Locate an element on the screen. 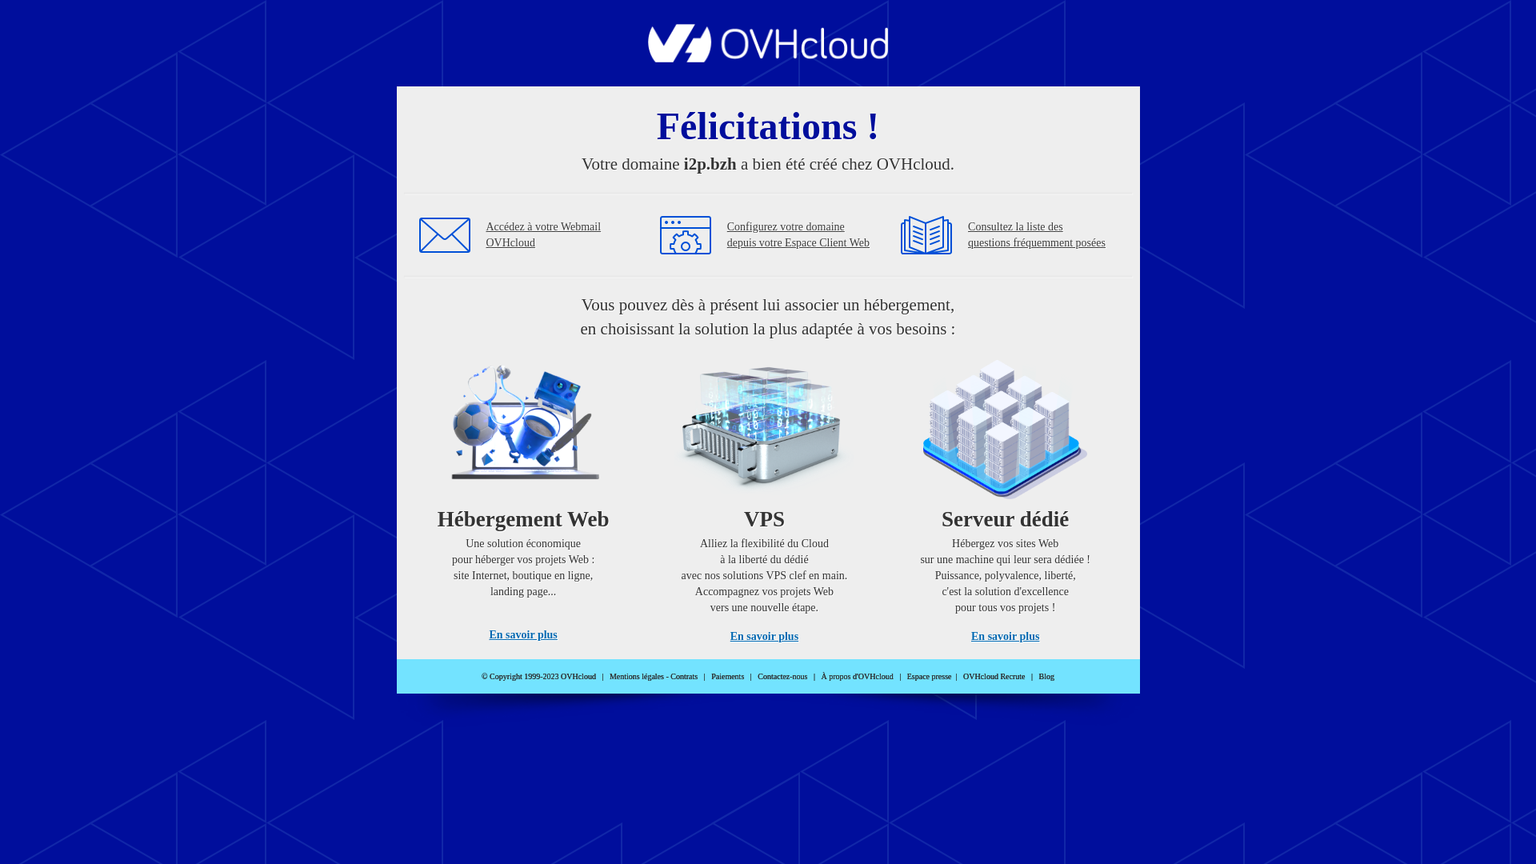  Espace presse is located at coordinates (930, 677).